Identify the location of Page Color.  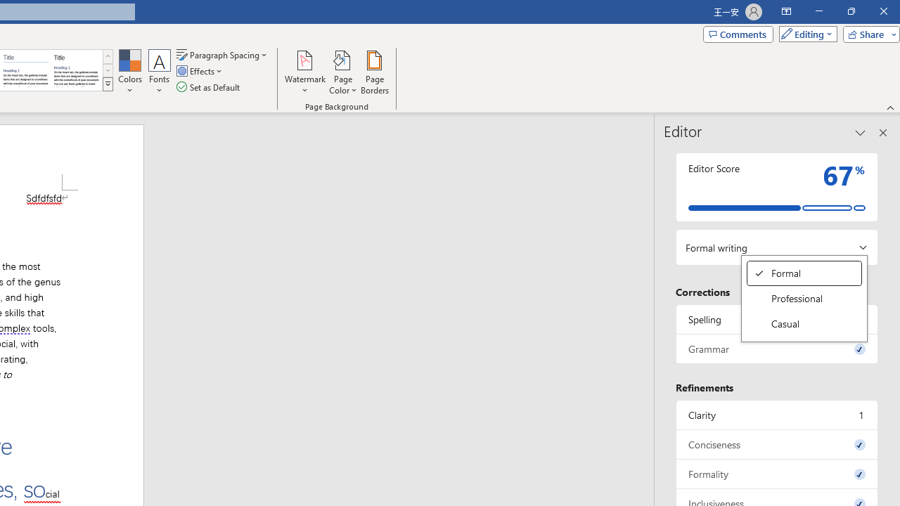
(777, 444).